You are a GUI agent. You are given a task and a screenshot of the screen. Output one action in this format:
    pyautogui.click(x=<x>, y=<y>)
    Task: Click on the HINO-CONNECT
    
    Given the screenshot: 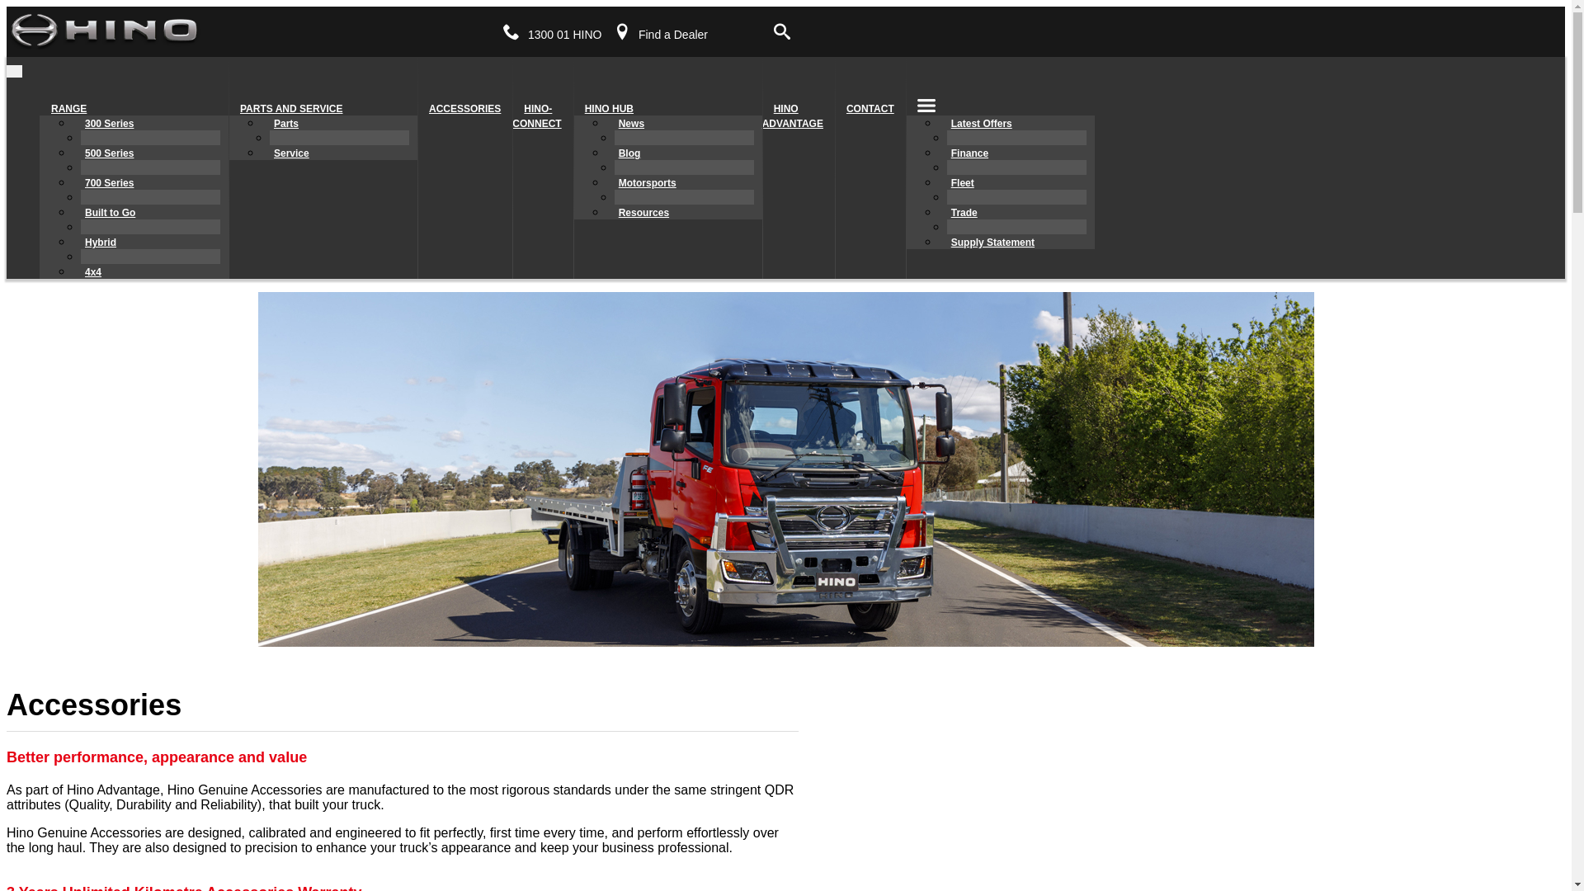 What is the action you would take?
    pyautogui.click(x=543, y=116)
    